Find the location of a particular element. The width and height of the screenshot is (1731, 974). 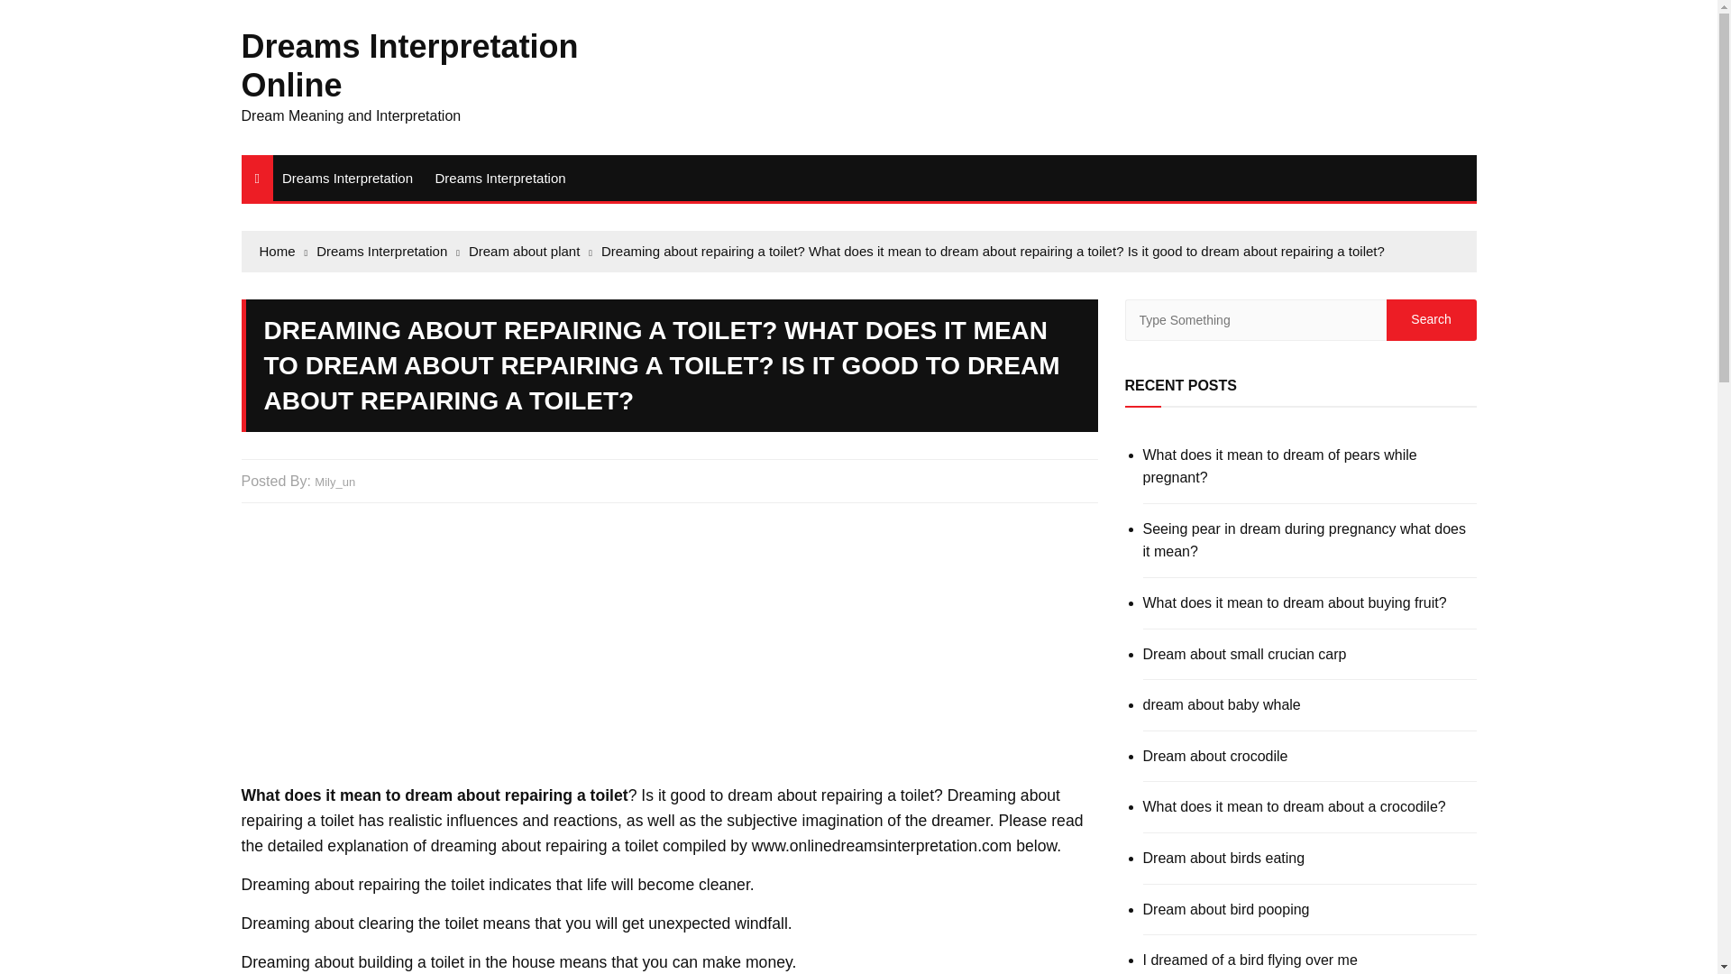

Dreams Interpretation is located at coordinates (499, 177).